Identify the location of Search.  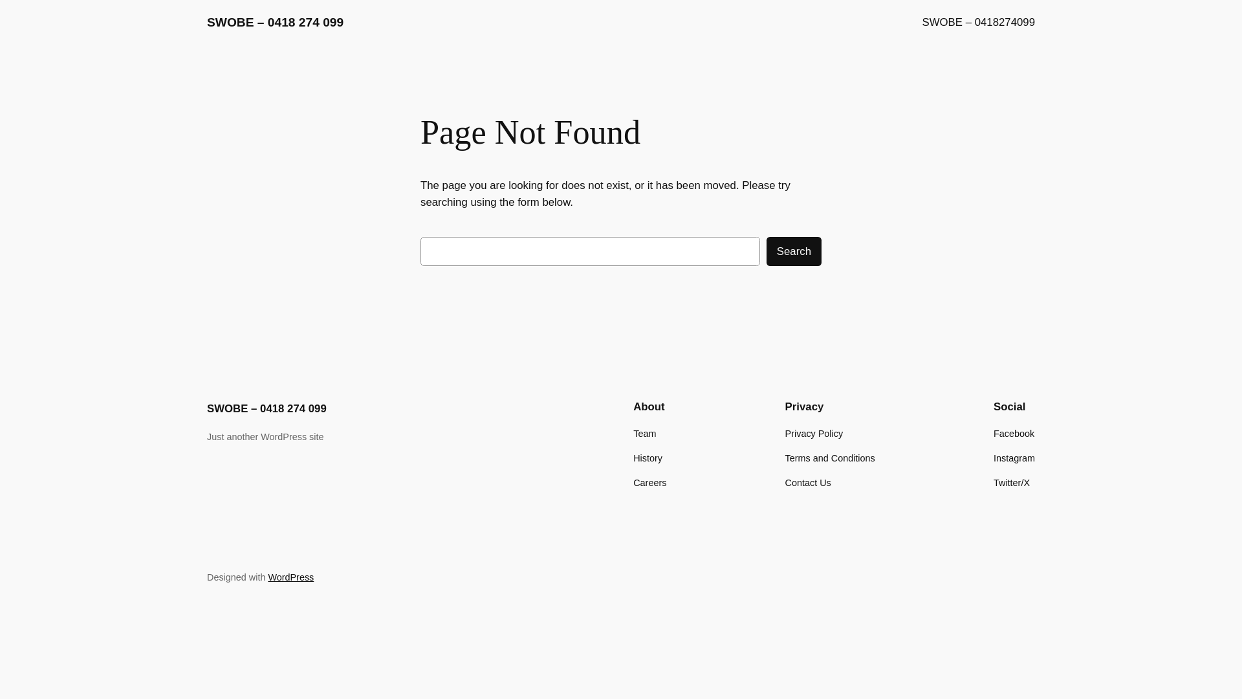
(794, 251).